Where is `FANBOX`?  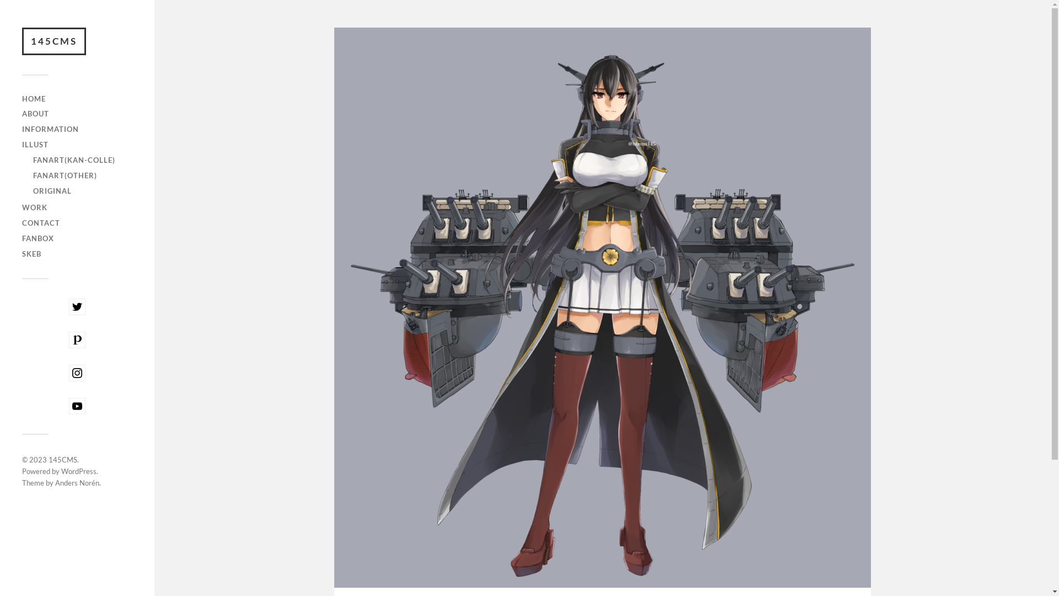
FANBOX is located at coordinates (38, 238).